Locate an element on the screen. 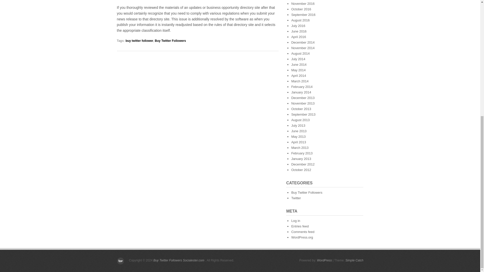 The width and height of the screenshot is (484, 272). November 2013 is located at coordinates (303, 103).